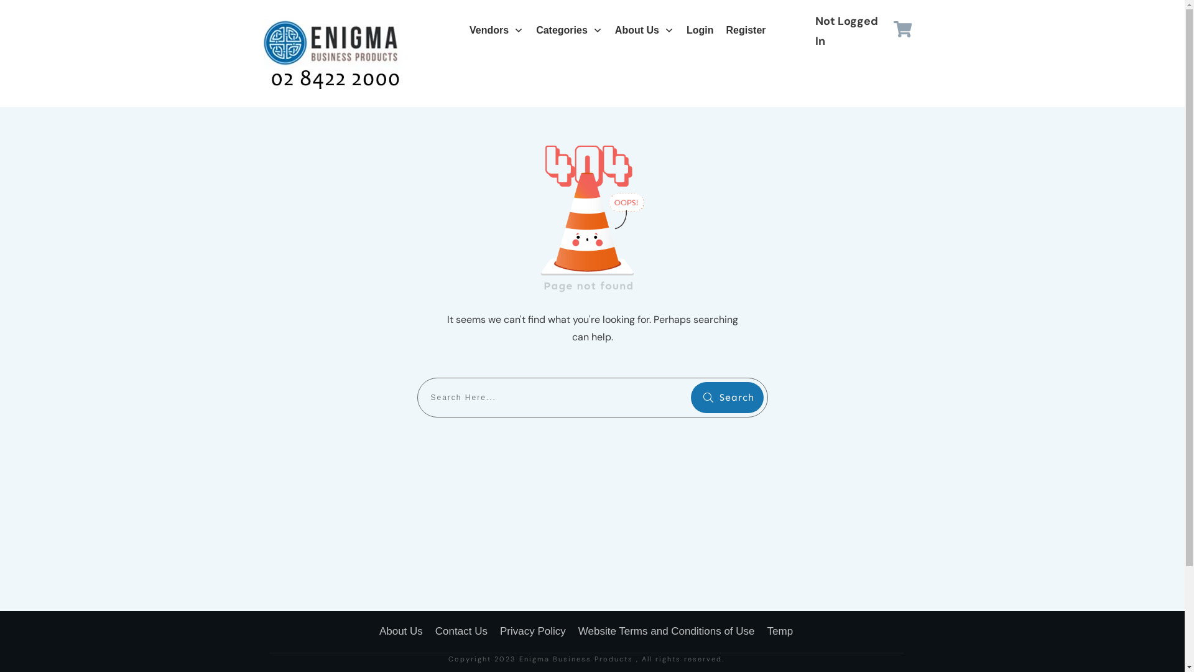  Describe the element at coordinates (533, 632) in the screenshot. I see `Privacy Policy` at that location.